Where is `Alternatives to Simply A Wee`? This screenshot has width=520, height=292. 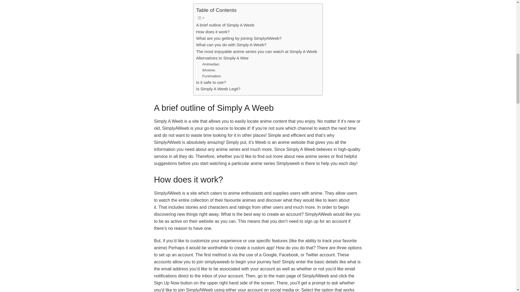
Alternatives to Simply A Wee is located at coordinates (222, 58).